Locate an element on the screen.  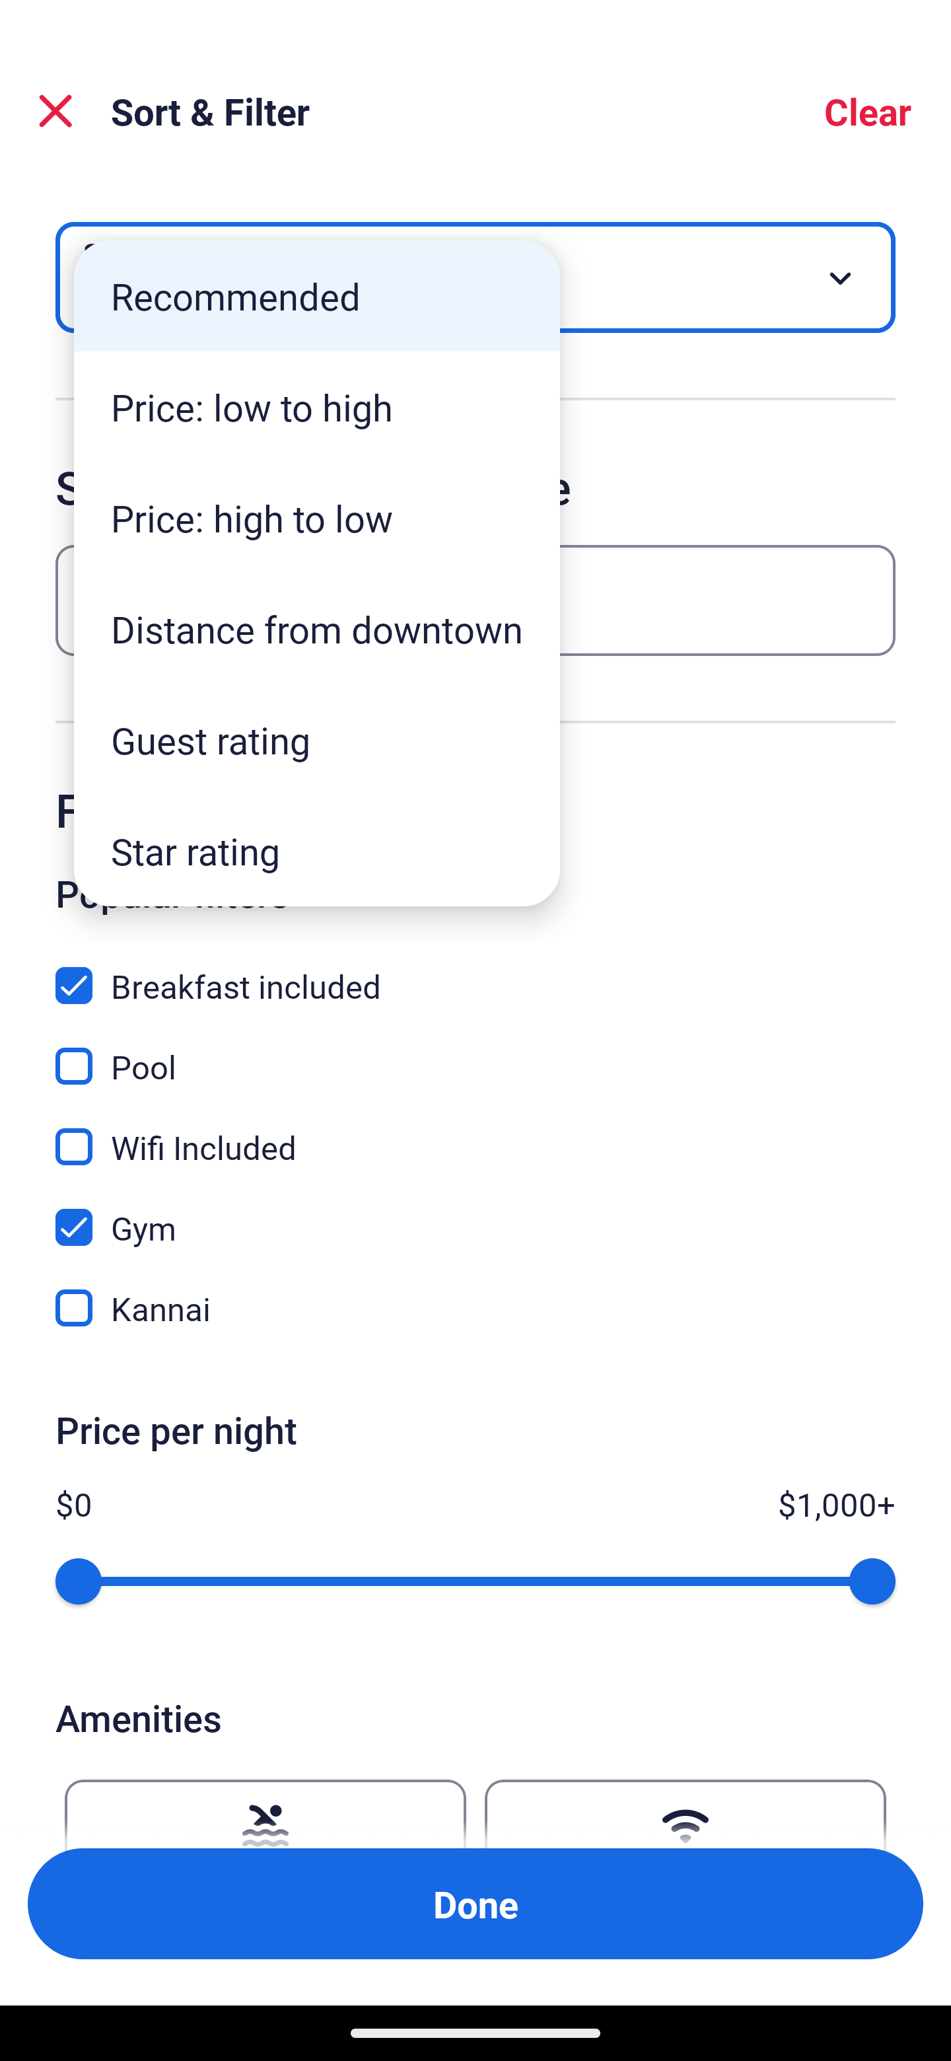
Price: low to high is located at coordinates (317, 407).